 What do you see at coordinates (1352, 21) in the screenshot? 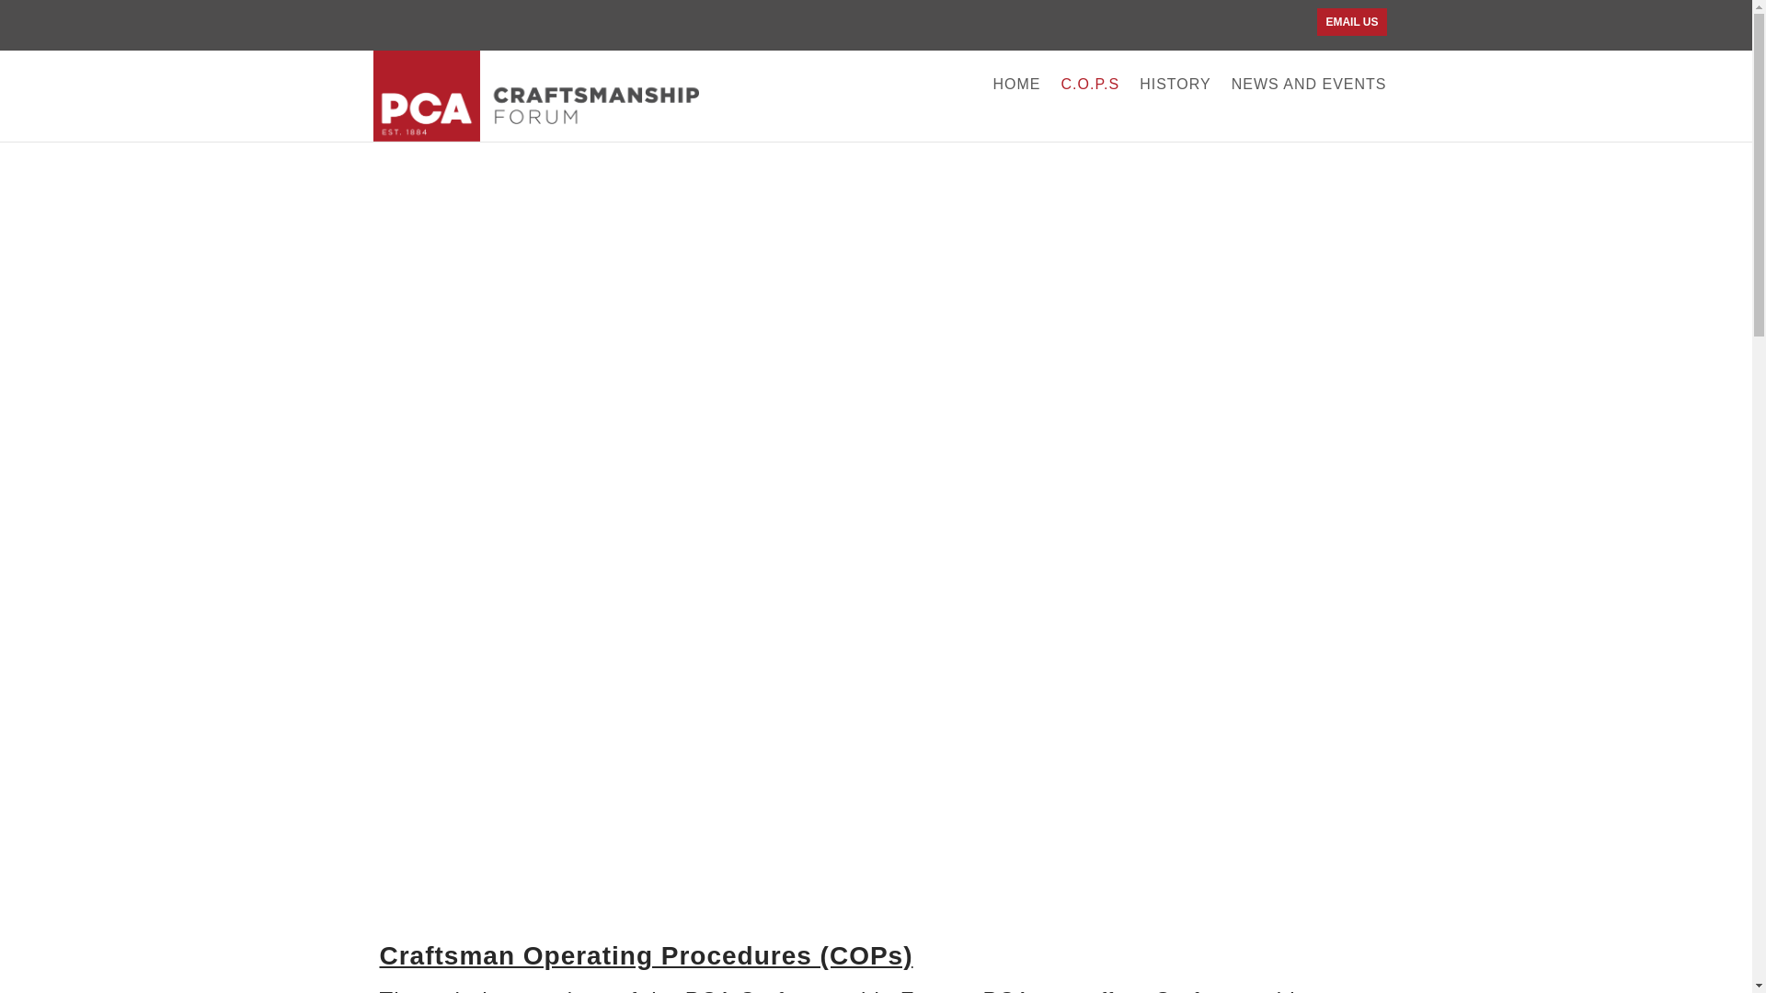
I see `EMAIL US` at bounding box center [1352, 21].